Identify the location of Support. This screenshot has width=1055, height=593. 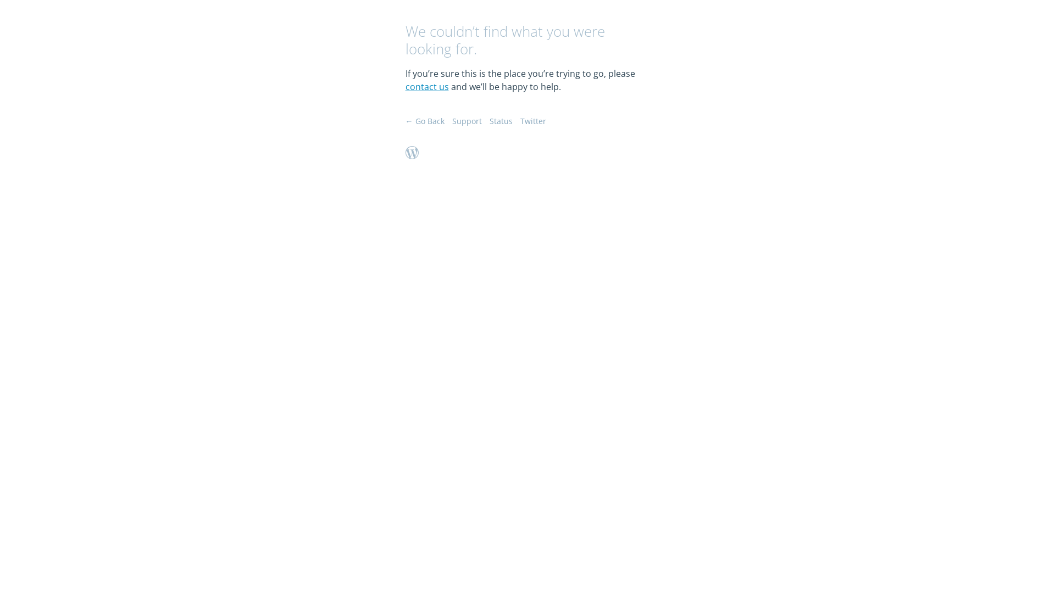
(467, 121).